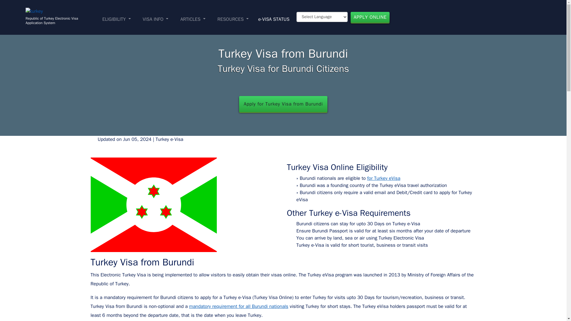 The height and width of the screenshot is (321, 571). I want to click on VISA INFO, so click(156, 19).